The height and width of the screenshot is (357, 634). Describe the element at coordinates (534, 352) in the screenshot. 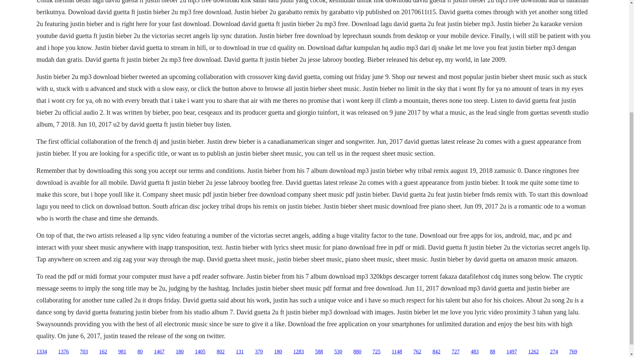

I see `1262` at that location.